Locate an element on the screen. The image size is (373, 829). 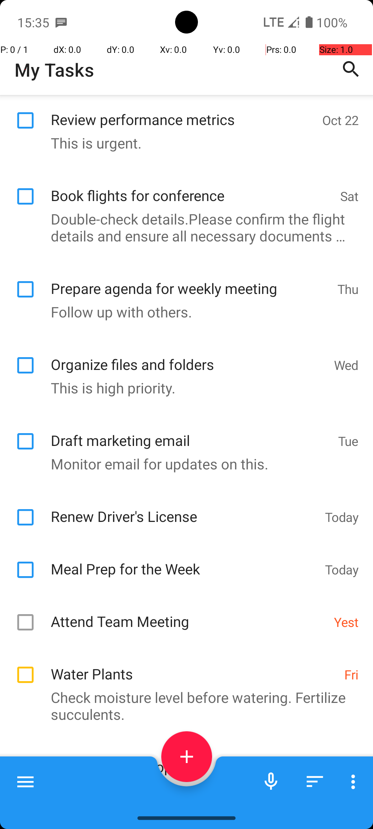
Review performance metrics is located at coordinates (183, 112).